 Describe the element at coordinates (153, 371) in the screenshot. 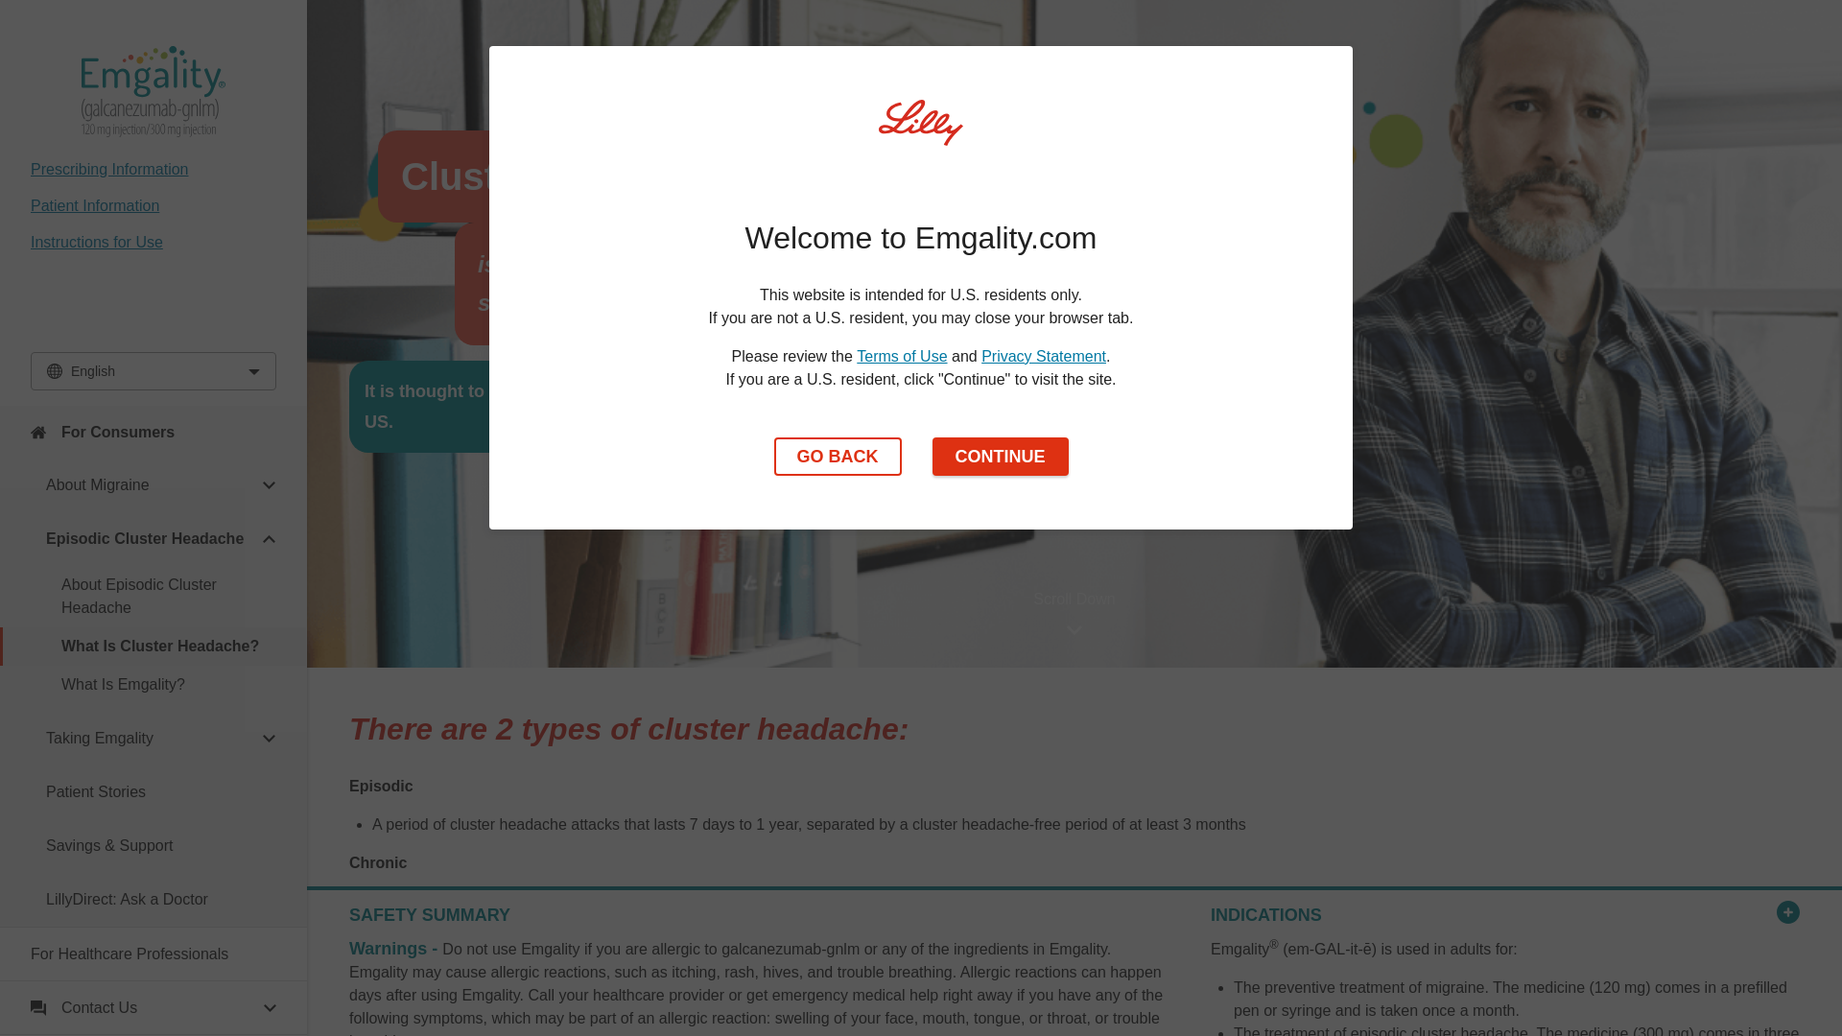

I see `English` at that location.